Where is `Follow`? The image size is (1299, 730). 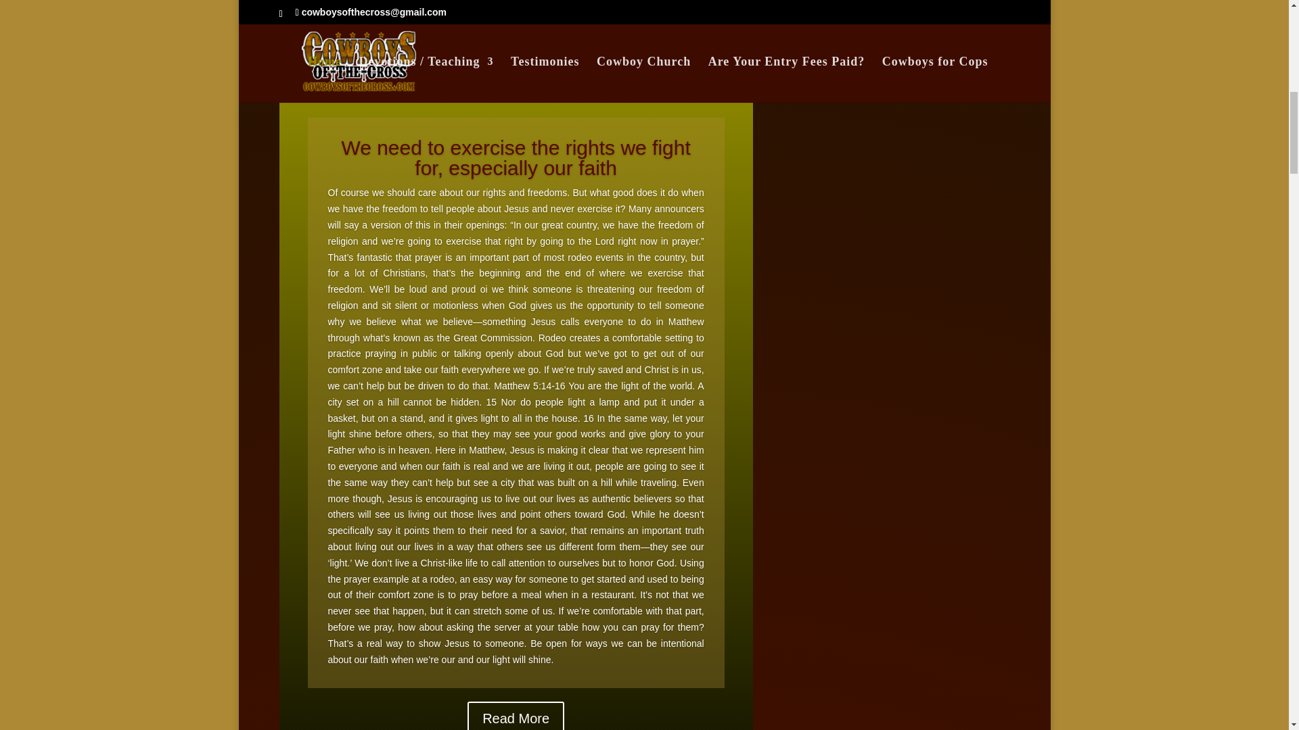
Follow is located at coordinates (851, 21).